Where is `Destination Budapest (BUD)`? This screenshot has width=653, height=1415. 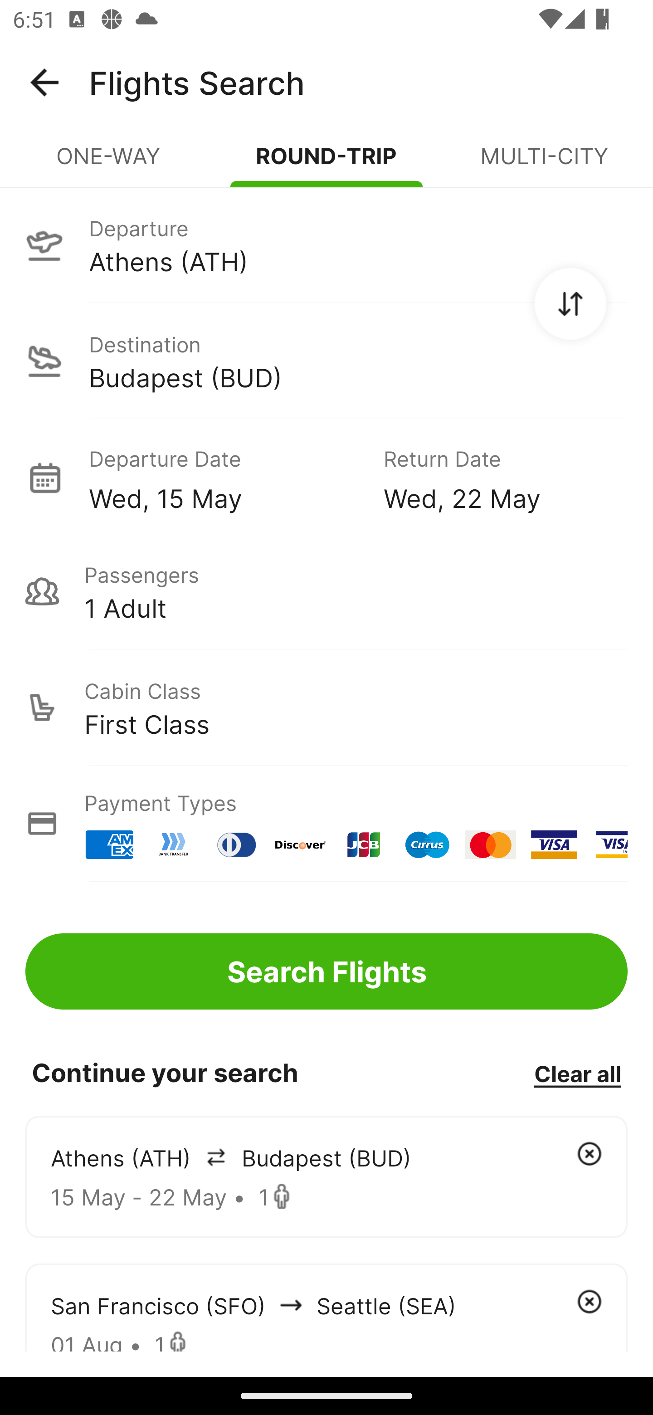 Destination Budapest (BUD) is located at coordinates (326, 361).